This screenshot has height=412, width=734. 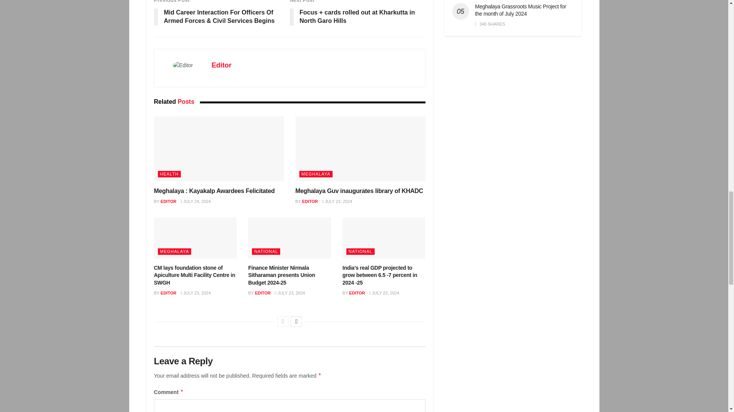 What do you see at coordinates (283, 322) in the screenshot?
I see `Previous` at bounding box center [283, 322].